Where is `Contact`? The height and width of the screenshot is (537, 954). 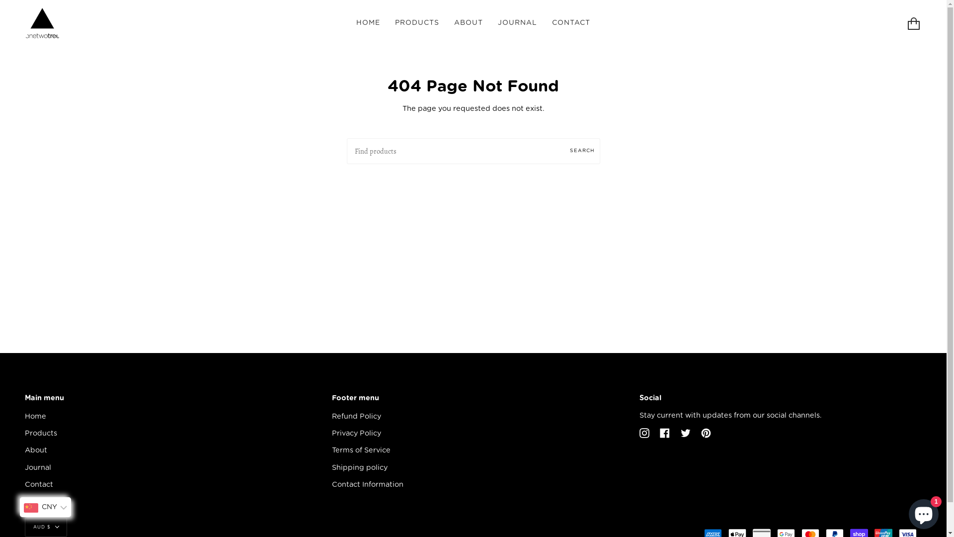
Contact is located at coordinates (39, 484).